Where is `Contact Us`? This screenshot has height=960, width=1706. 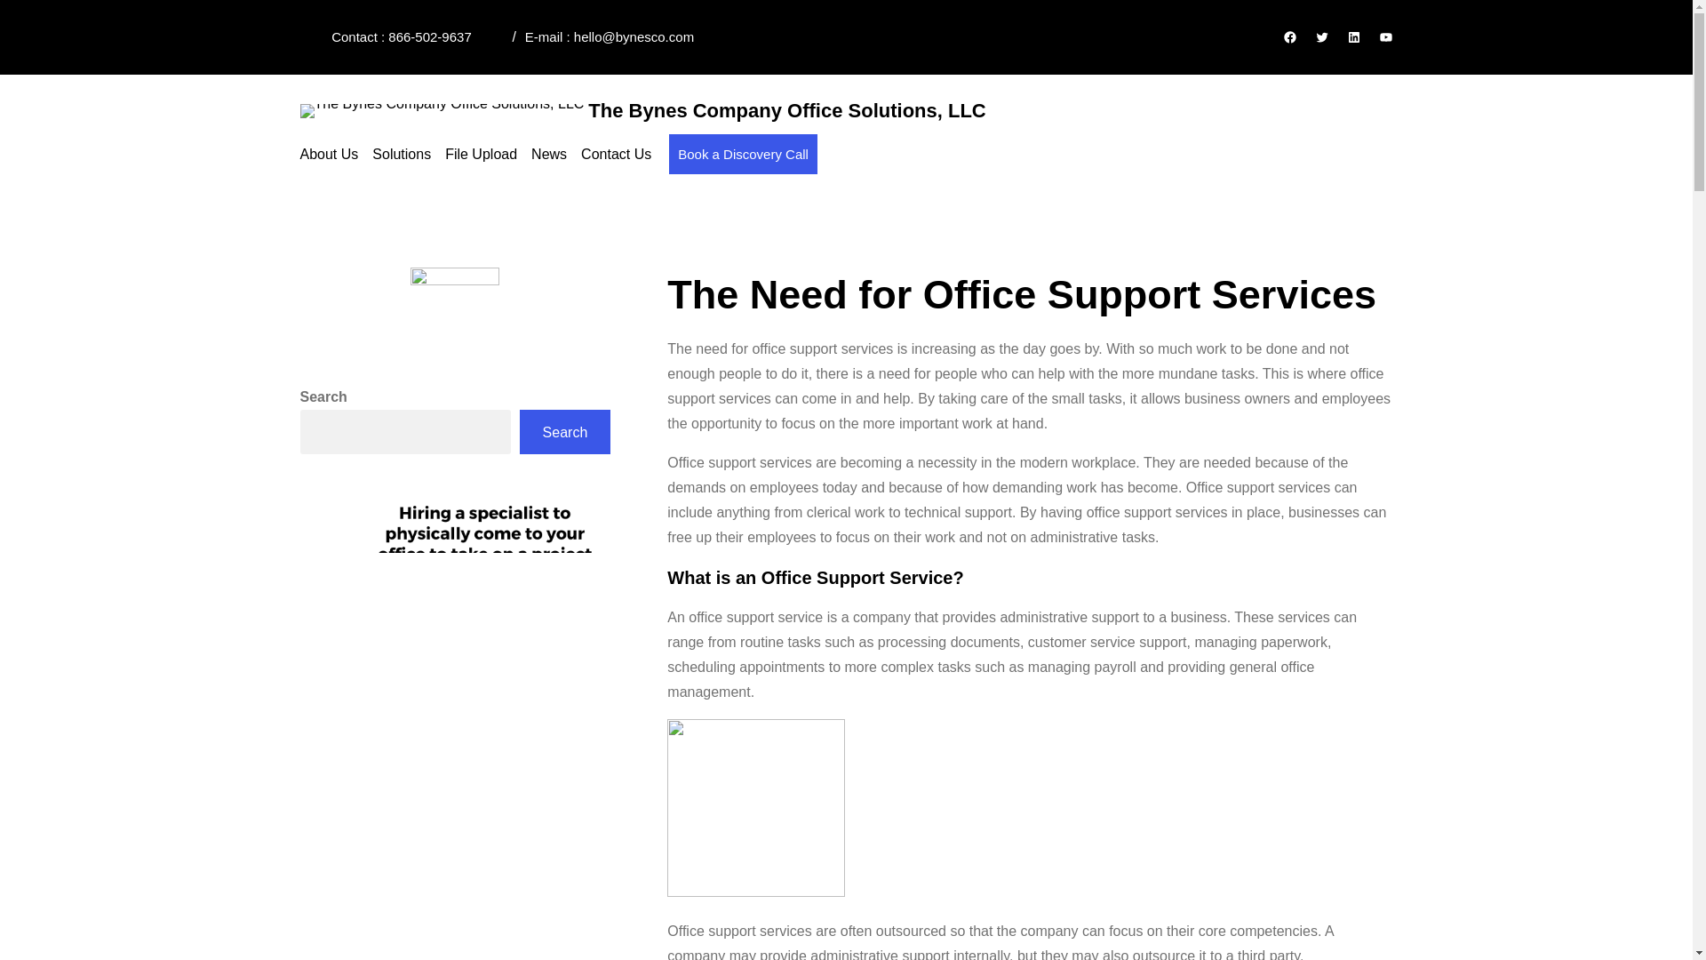
Contact Us is located at coordinates (617, 154).